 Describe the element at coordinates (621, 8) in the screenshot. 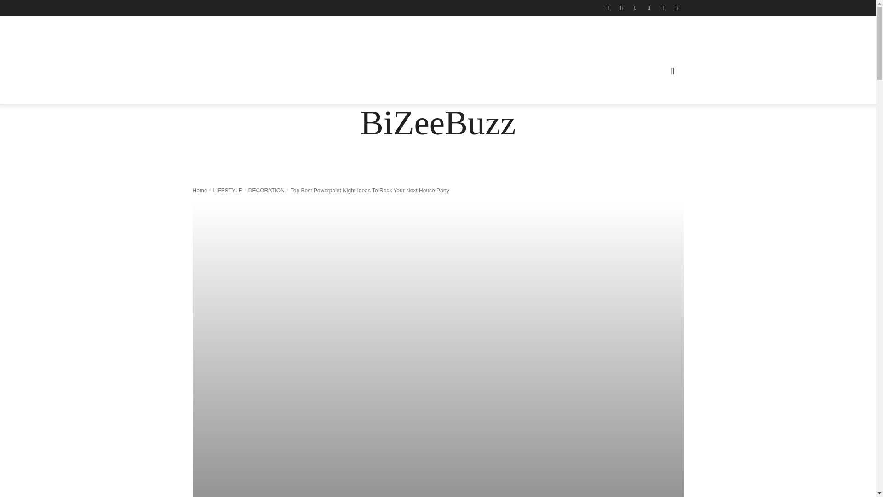

I see `Instagram` at that location.